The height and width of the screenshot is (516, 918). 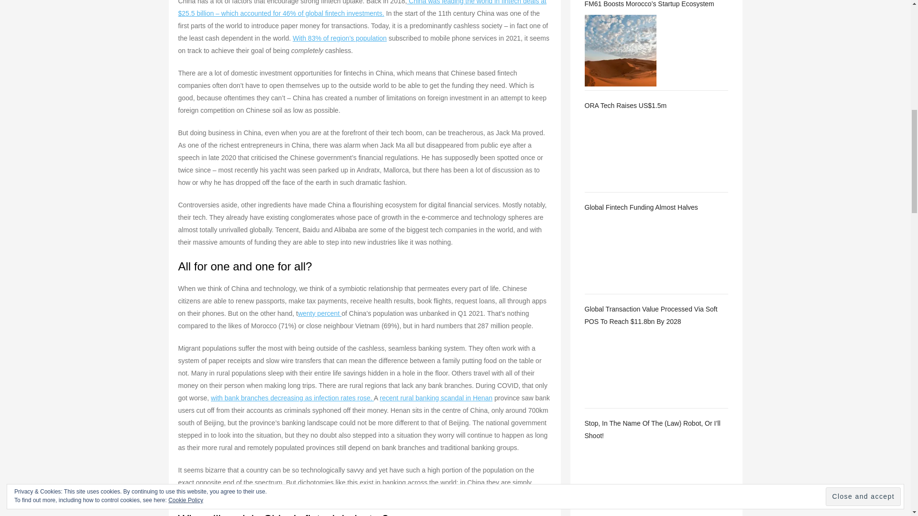 I want to click on recent rural banking scandal in Henan, so click(x=436, y=398).